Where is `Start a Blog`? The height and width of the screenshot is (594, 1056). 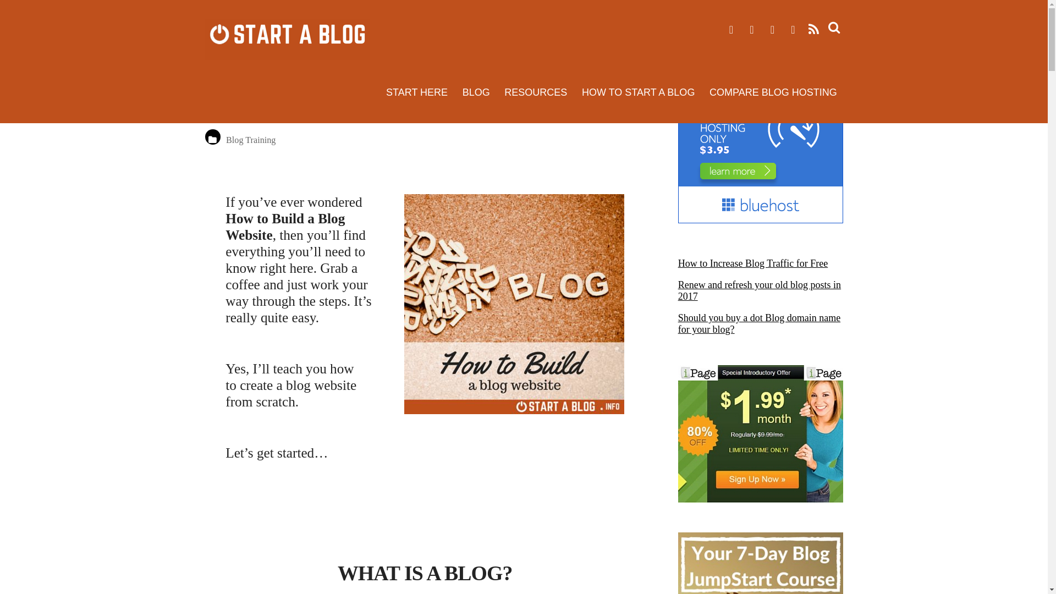 Start a Blog is located at coordinates (287, 52).